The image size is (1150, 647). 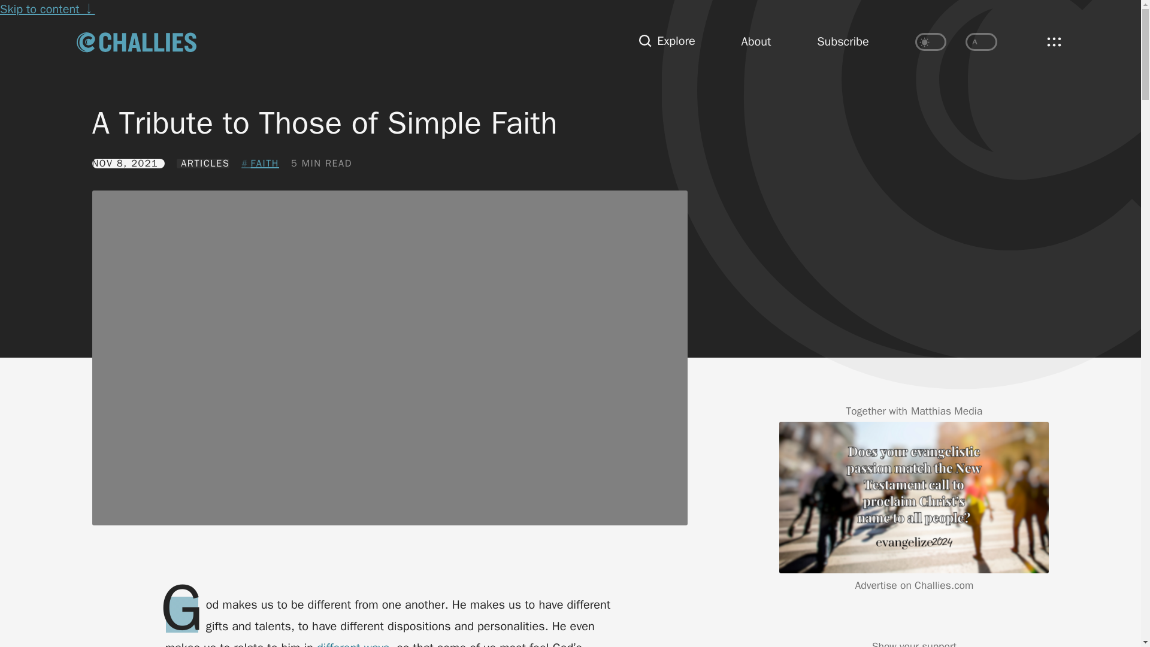 What do you see at coordinates (128, 163) in the screenshot?
I see `Nov 8, 2021 at 1:01 am` at bounding box center [128, 163].